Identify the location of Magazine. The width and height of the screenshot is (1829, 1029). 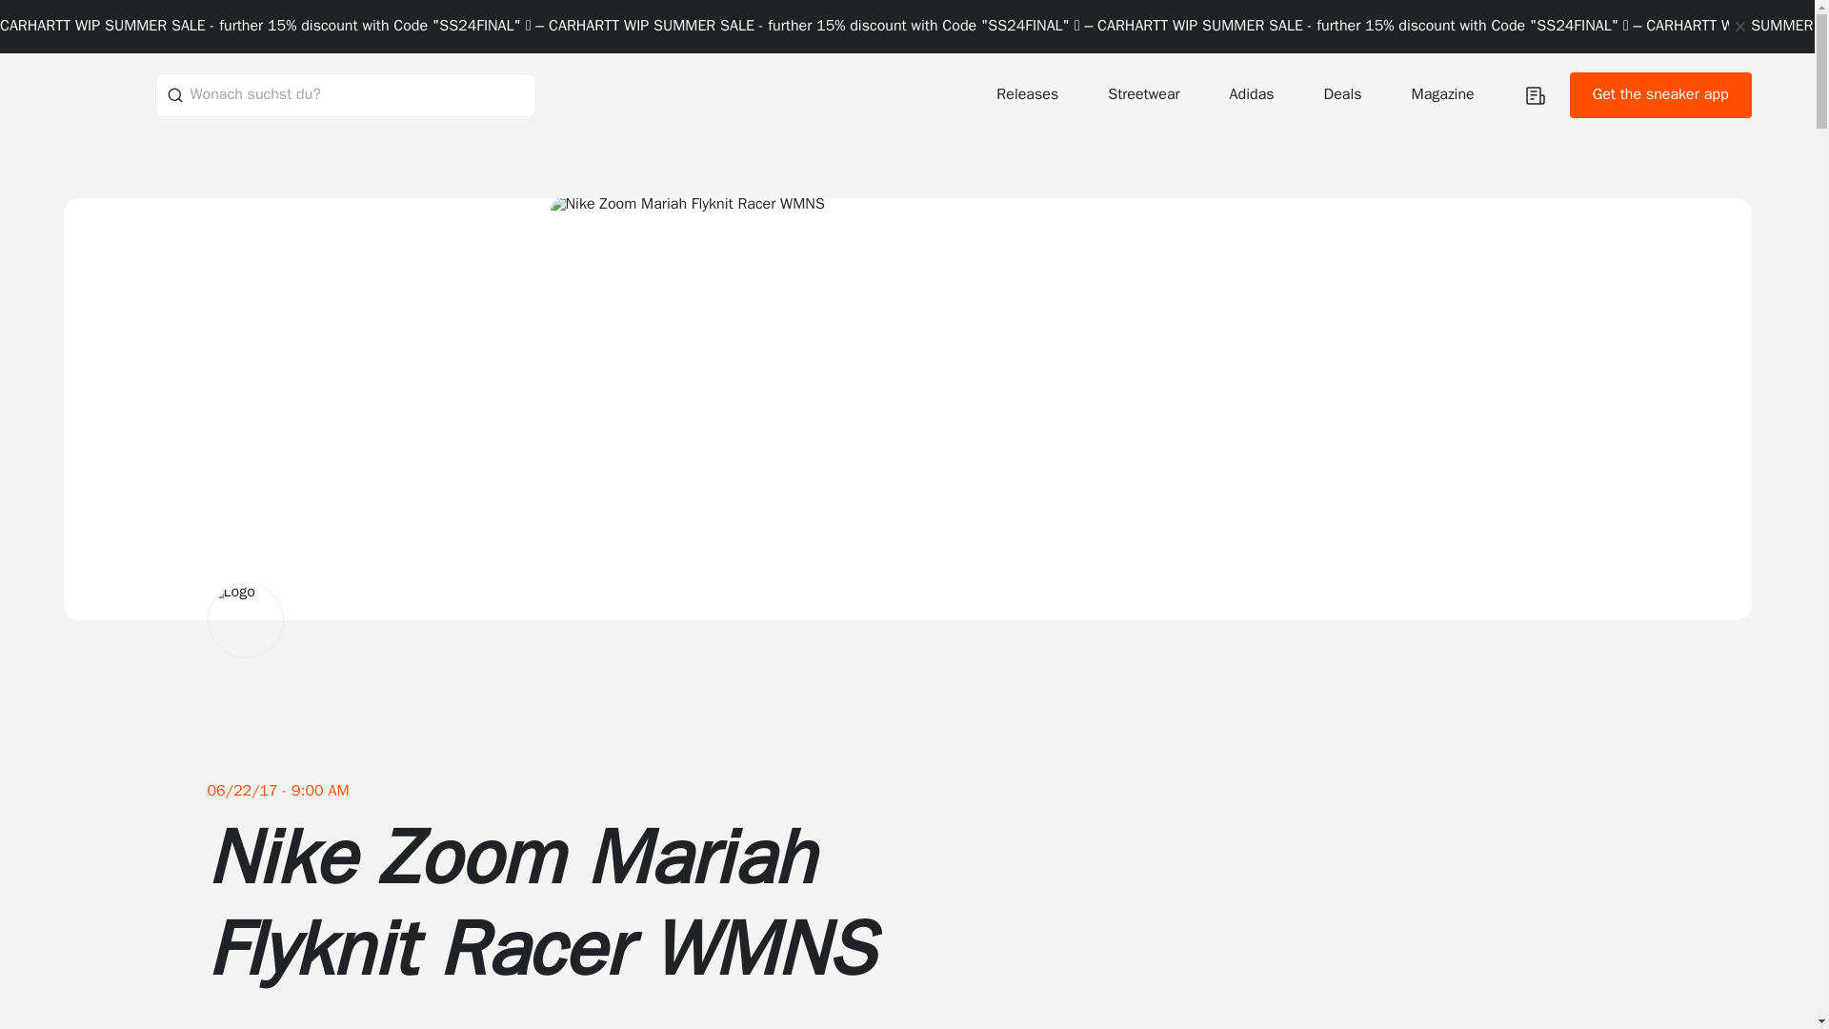
(1444, 94).